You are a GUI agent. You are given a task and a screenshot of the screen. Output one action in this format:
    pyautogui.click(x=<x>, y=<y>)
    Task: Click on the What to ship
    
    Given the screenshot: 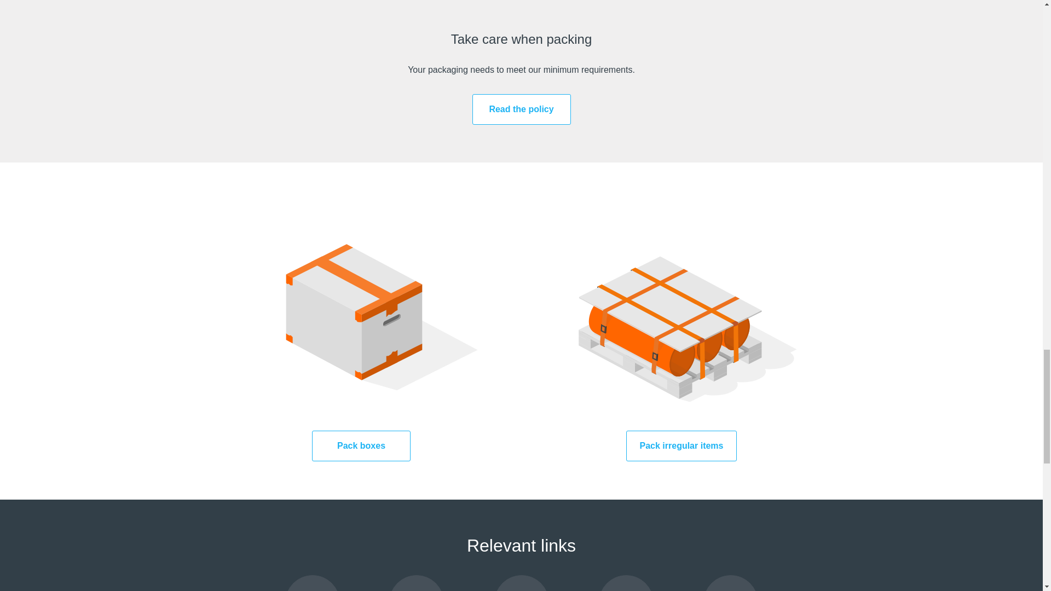 What is the action you would take?
    pyautogui.click(x=730, y=583)
    